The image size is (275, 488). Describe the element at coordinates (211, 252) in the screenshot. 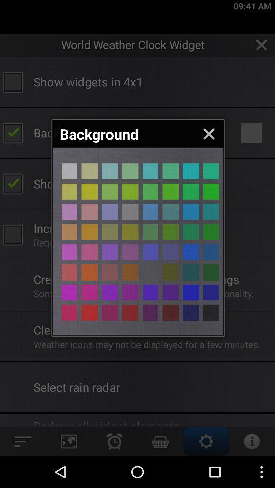

I see `coloring page` at that location.